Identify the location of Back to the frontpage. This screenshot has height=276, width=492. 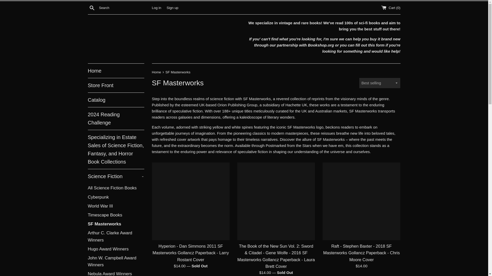
(157, 72).